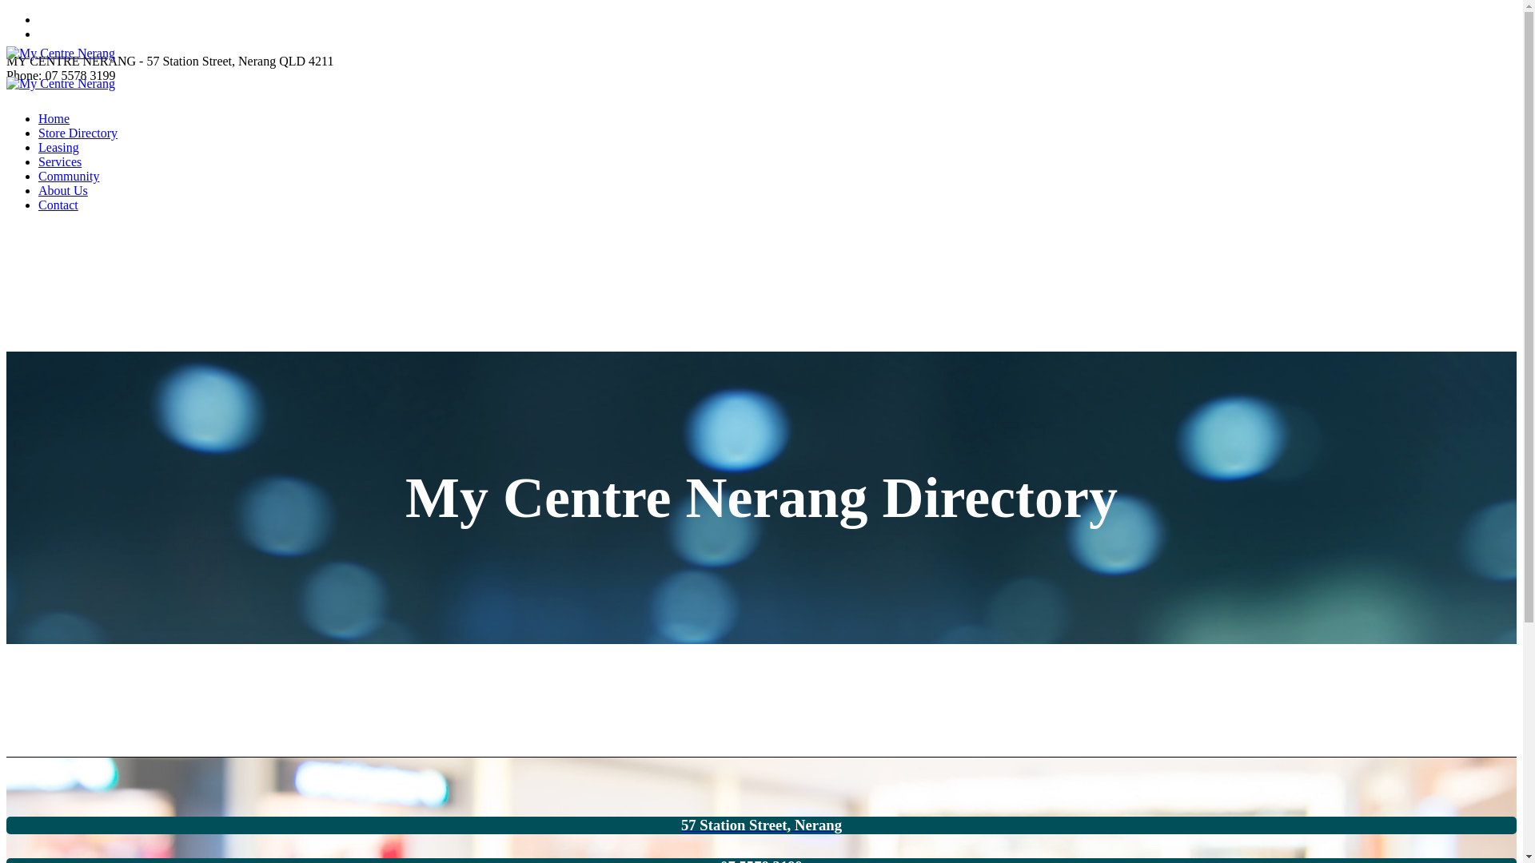 Image resolution: width=1535 pixels, height=863 pixels. Describe the element at coordinates (61, 69) in the screenshot. I see `My Centre Nerang` at that location.